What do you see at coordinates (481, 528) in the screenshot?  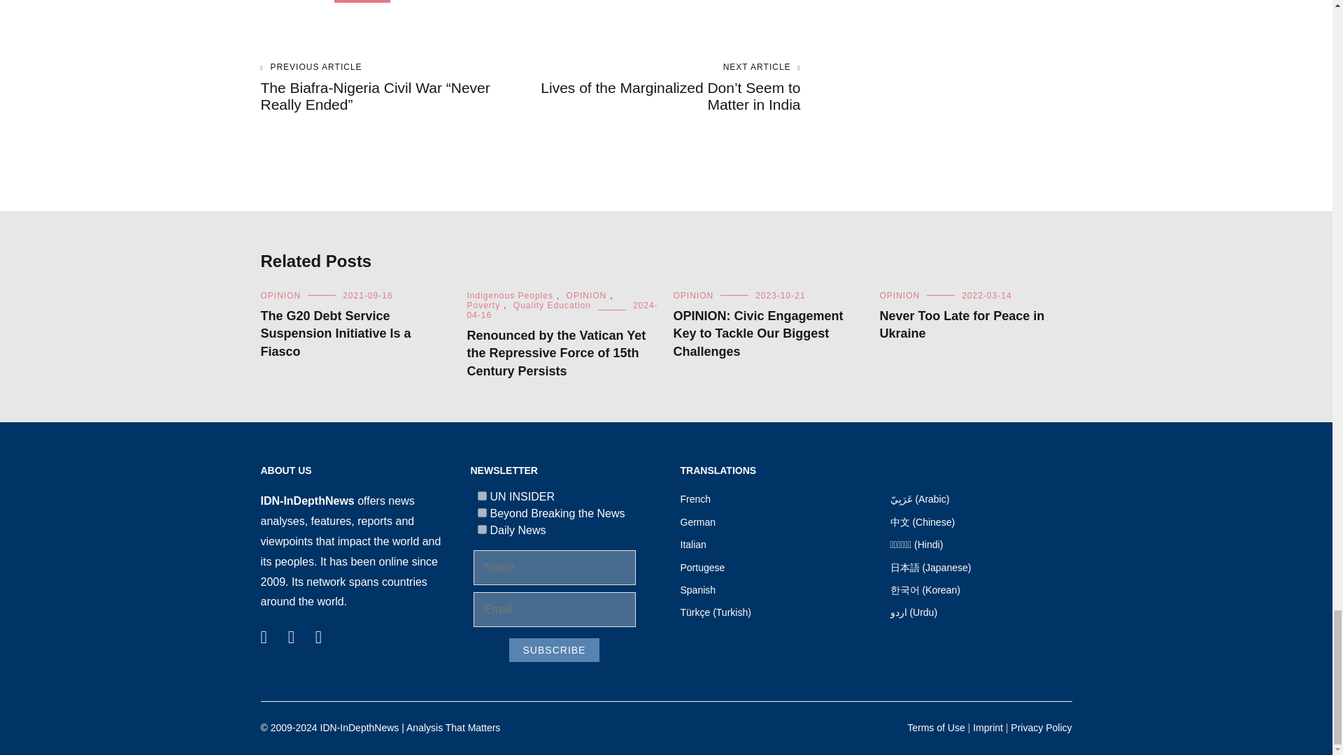 I see `10` at bounding box center [481, 528].